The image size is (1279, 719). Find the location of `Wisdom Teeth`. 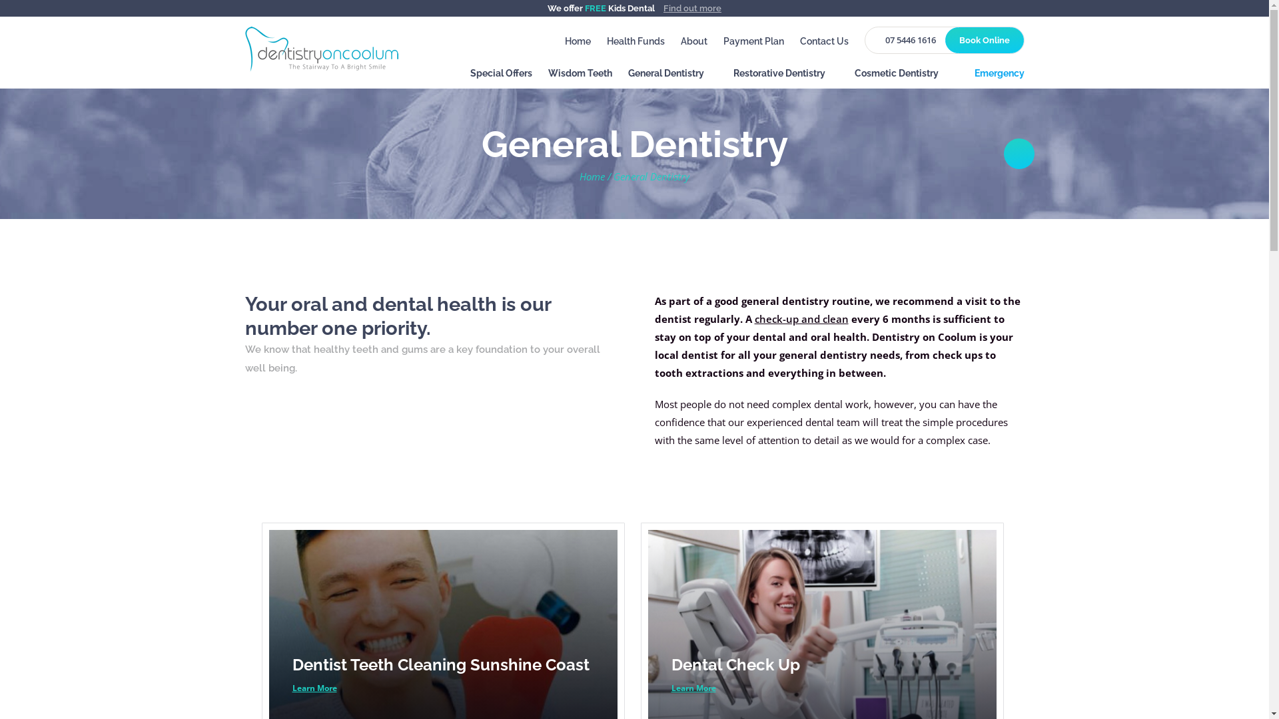

Wisdom Teeth is located at coordinates (580, 77).